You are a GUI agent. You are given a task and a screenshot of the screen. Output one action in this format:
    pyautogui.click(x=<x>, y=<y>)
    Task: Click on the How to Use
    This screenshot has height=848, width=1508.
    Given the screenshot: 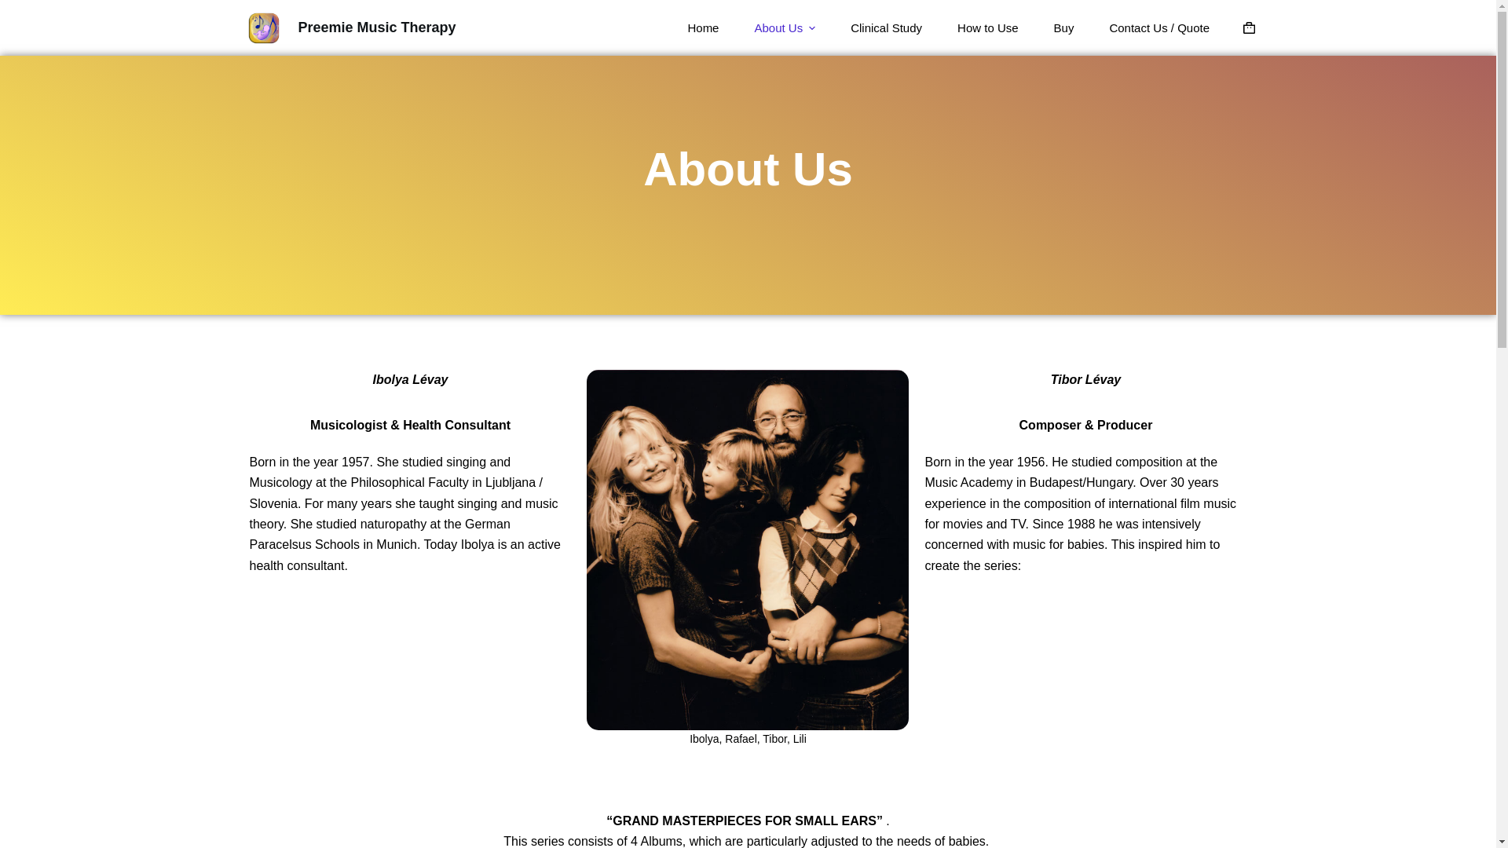 What is the action you would take?
    pyautogui.click(x=988, y=28)
    